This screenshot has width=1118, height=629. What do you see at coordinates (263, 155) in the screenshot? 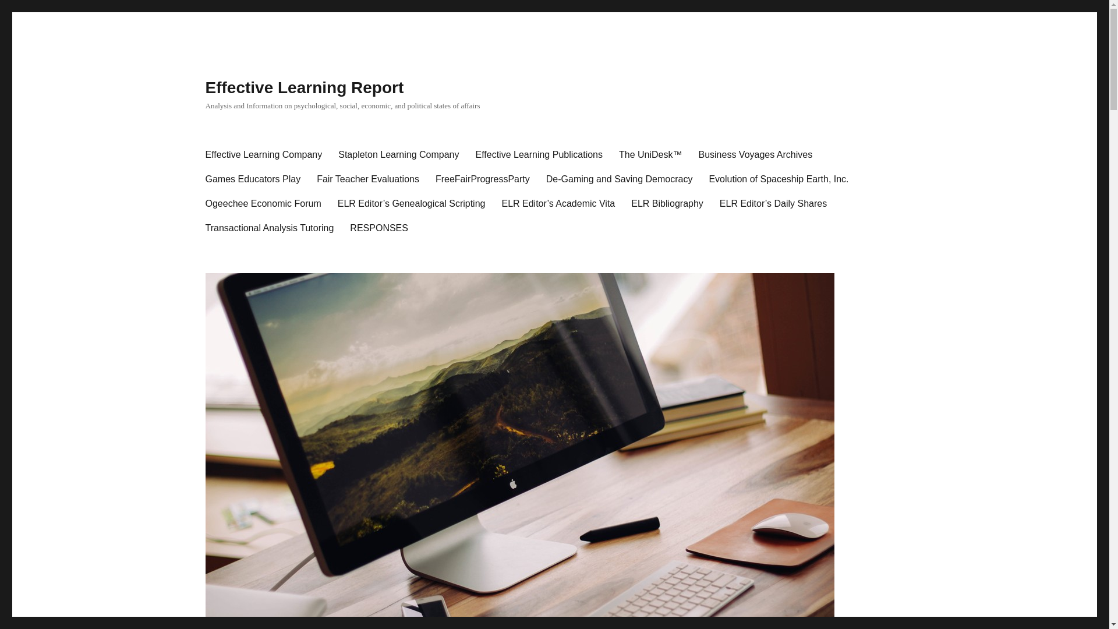
I see `Effective Learning Company` at bounding box center [263, 155].